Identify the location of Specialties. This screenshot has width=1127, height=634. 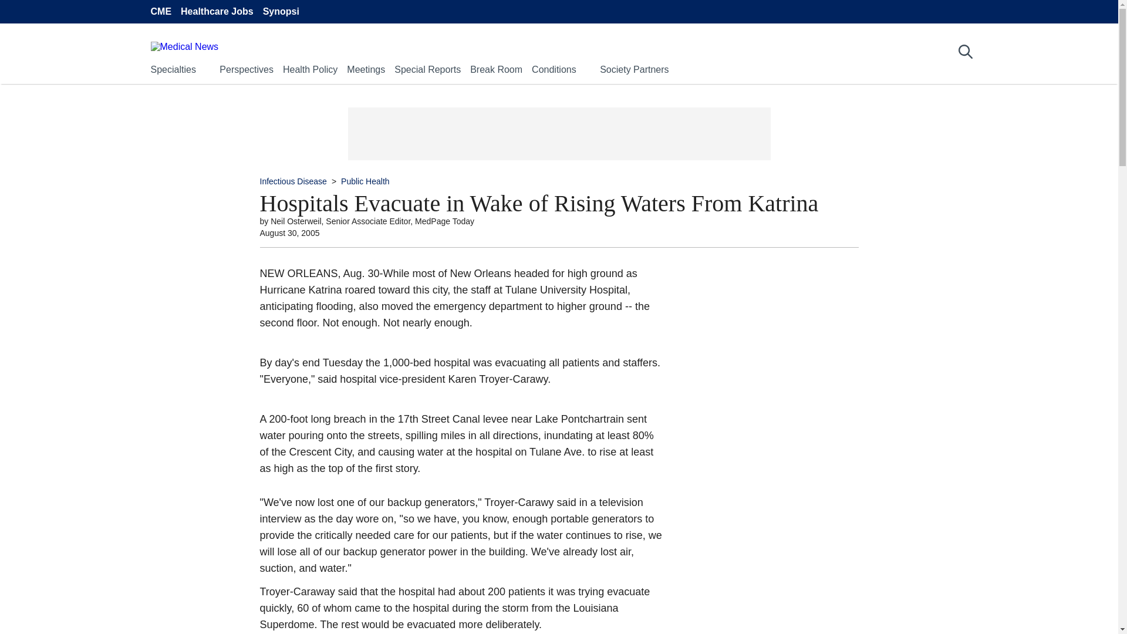
(173, 69).